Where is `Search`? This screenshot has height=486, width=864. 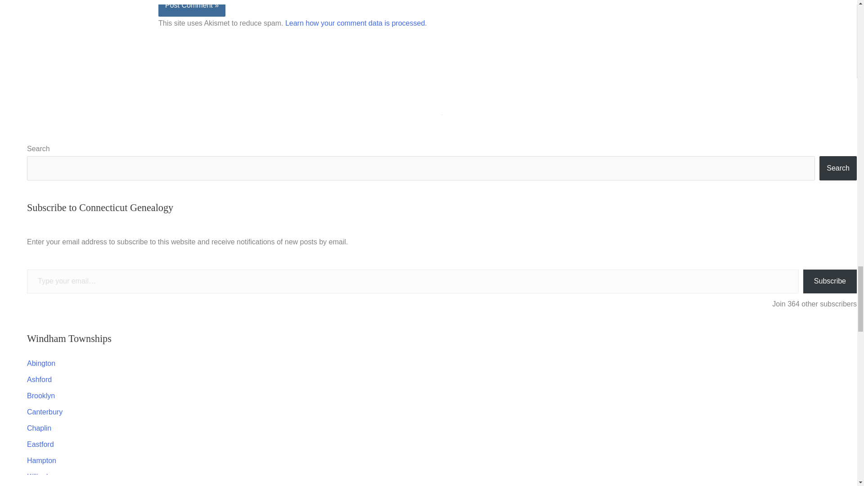 Search is located at coordinates (838, 168).